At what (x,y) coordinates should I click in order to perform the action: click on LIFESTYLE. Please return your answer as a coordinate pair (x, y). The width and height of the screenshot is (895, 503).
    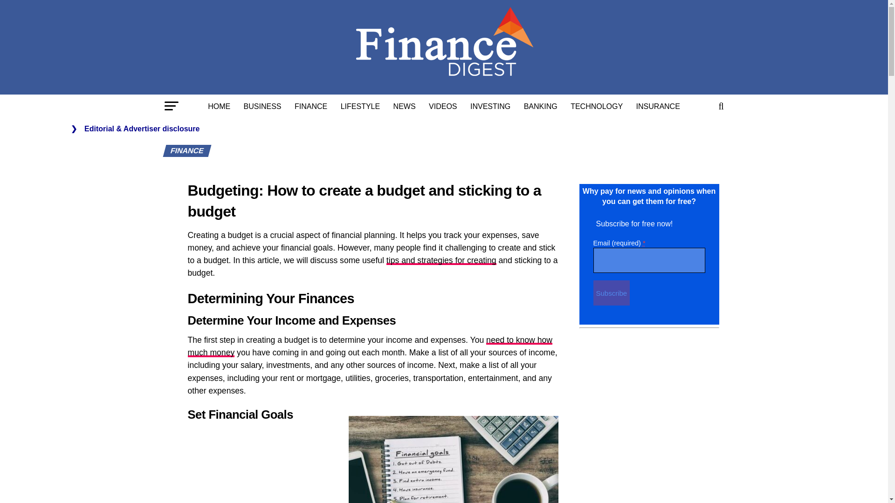
    Looking at the image, I should click on (360, 106).